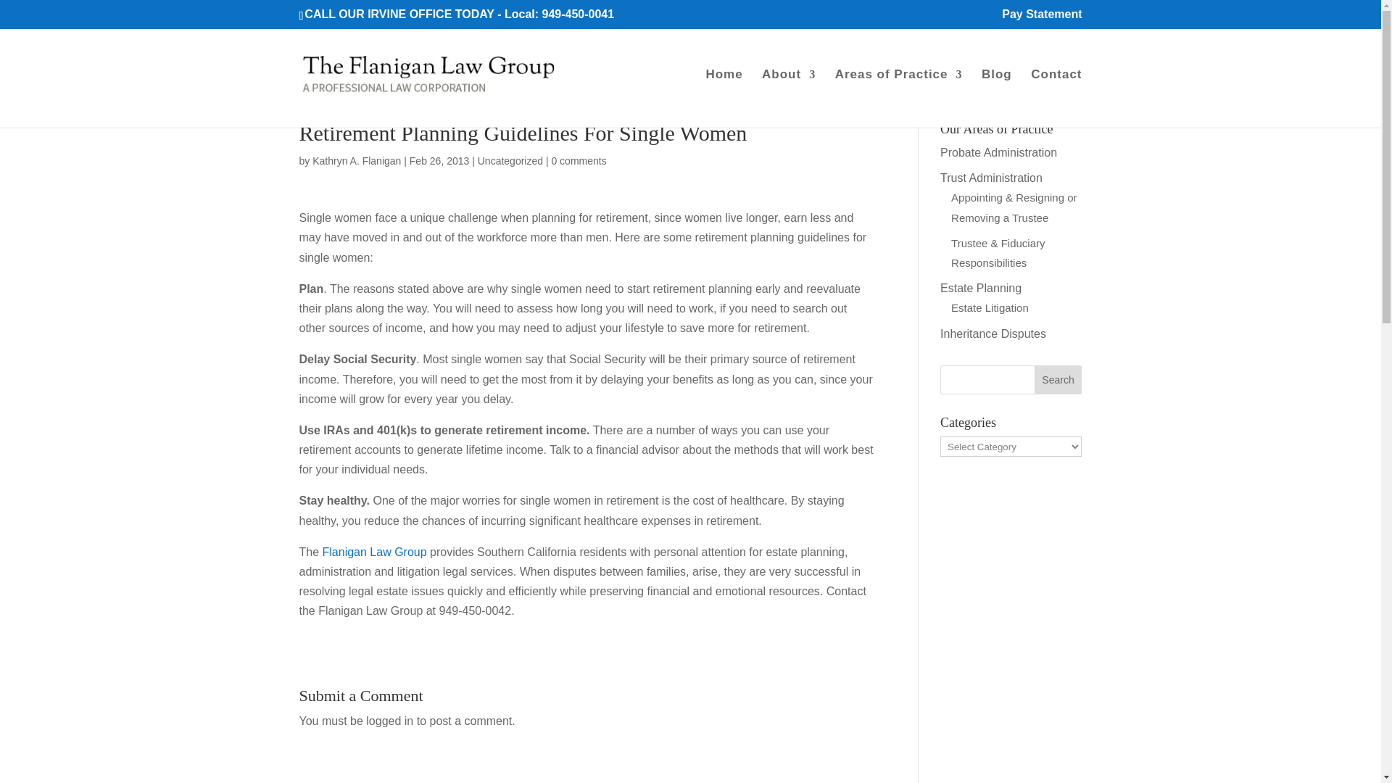  Describe the element at coordinates (1041, 18) in the screenshot. I see `Pay Statement` at that location.